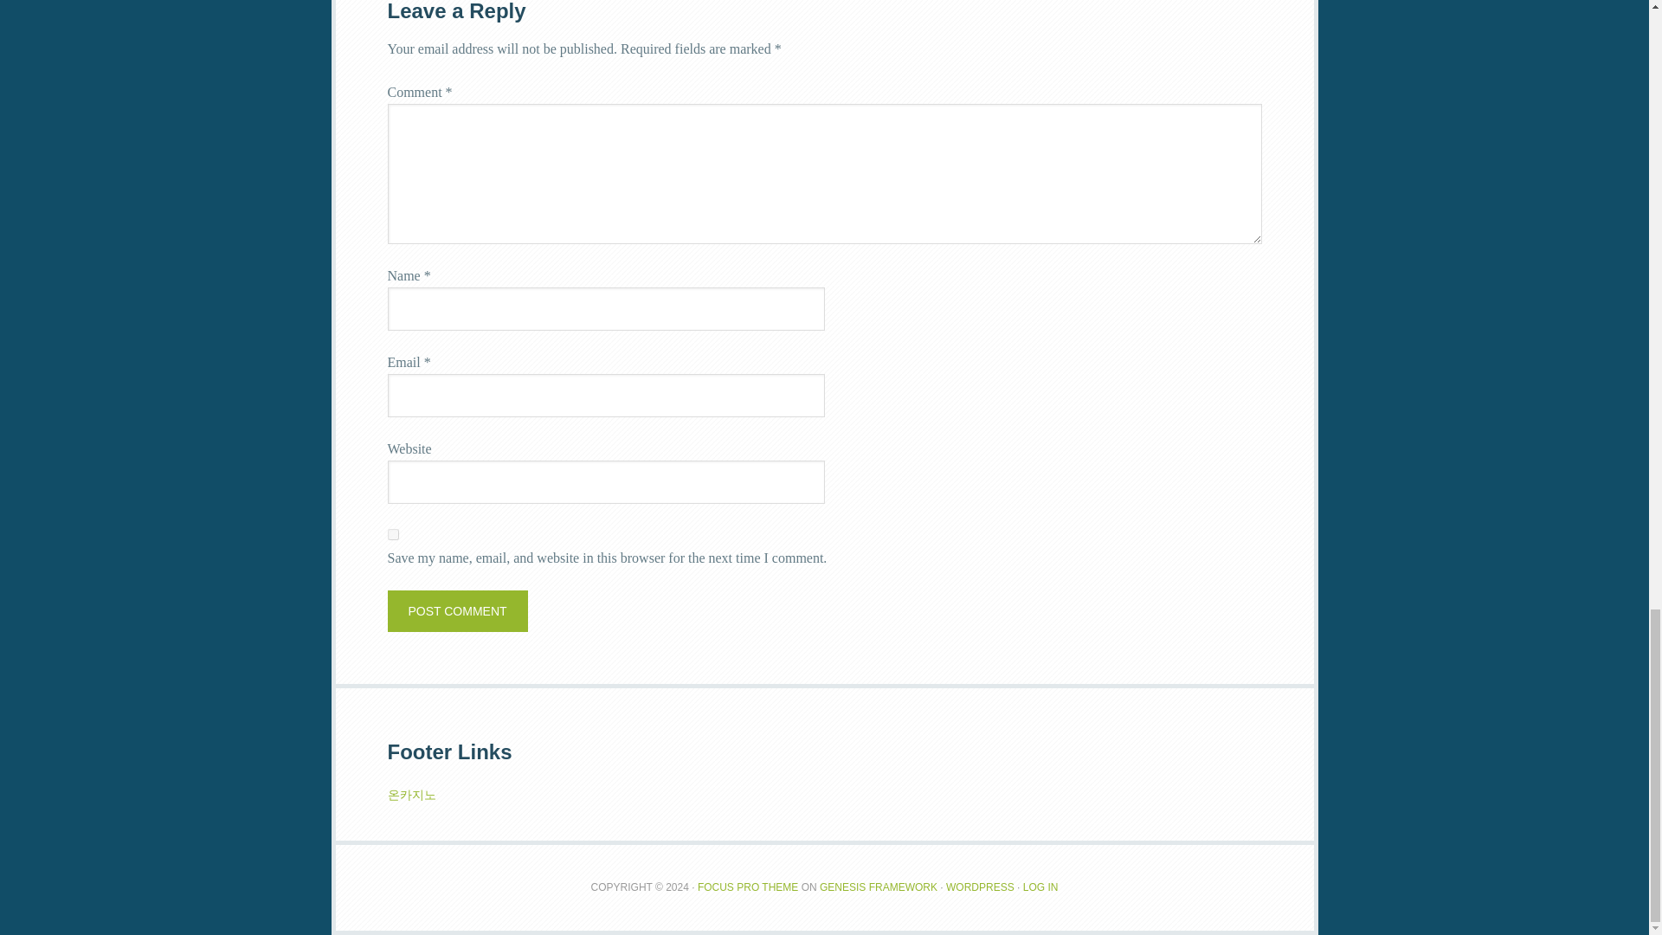 The width and height of the screenshot is (1662, 935). Describe the element at coordinates (980, 887) in the screenshot. I see `WORDPRESS` at that location.